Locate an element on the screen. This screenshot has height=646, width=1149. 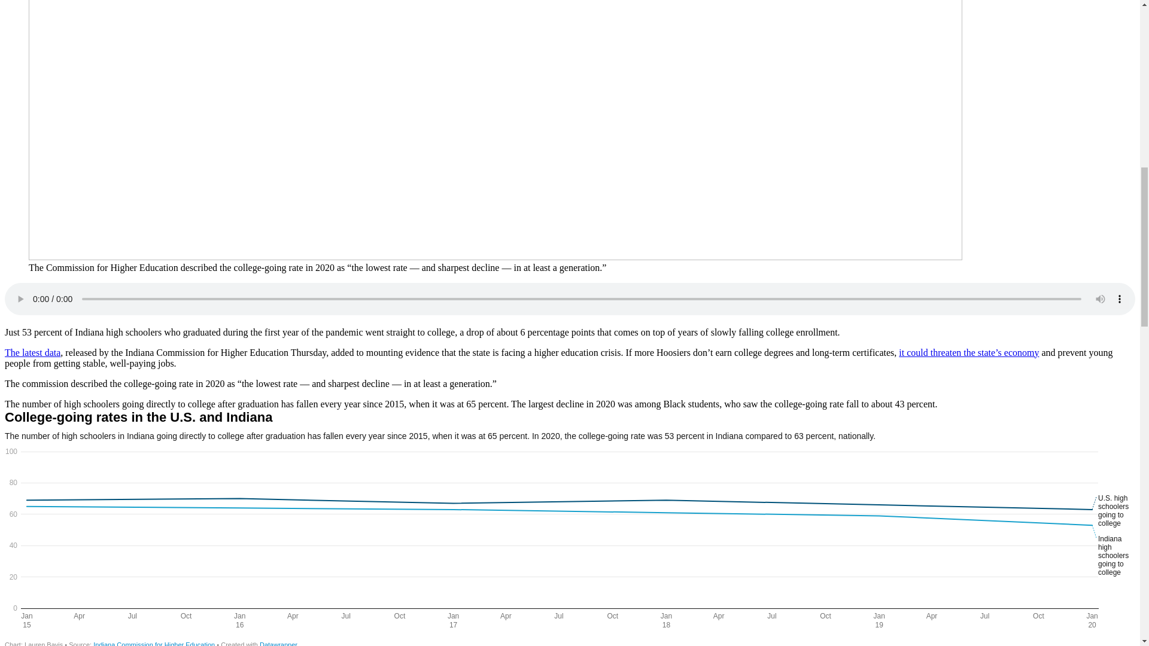
The latest data is located at coordinates (32, 353).